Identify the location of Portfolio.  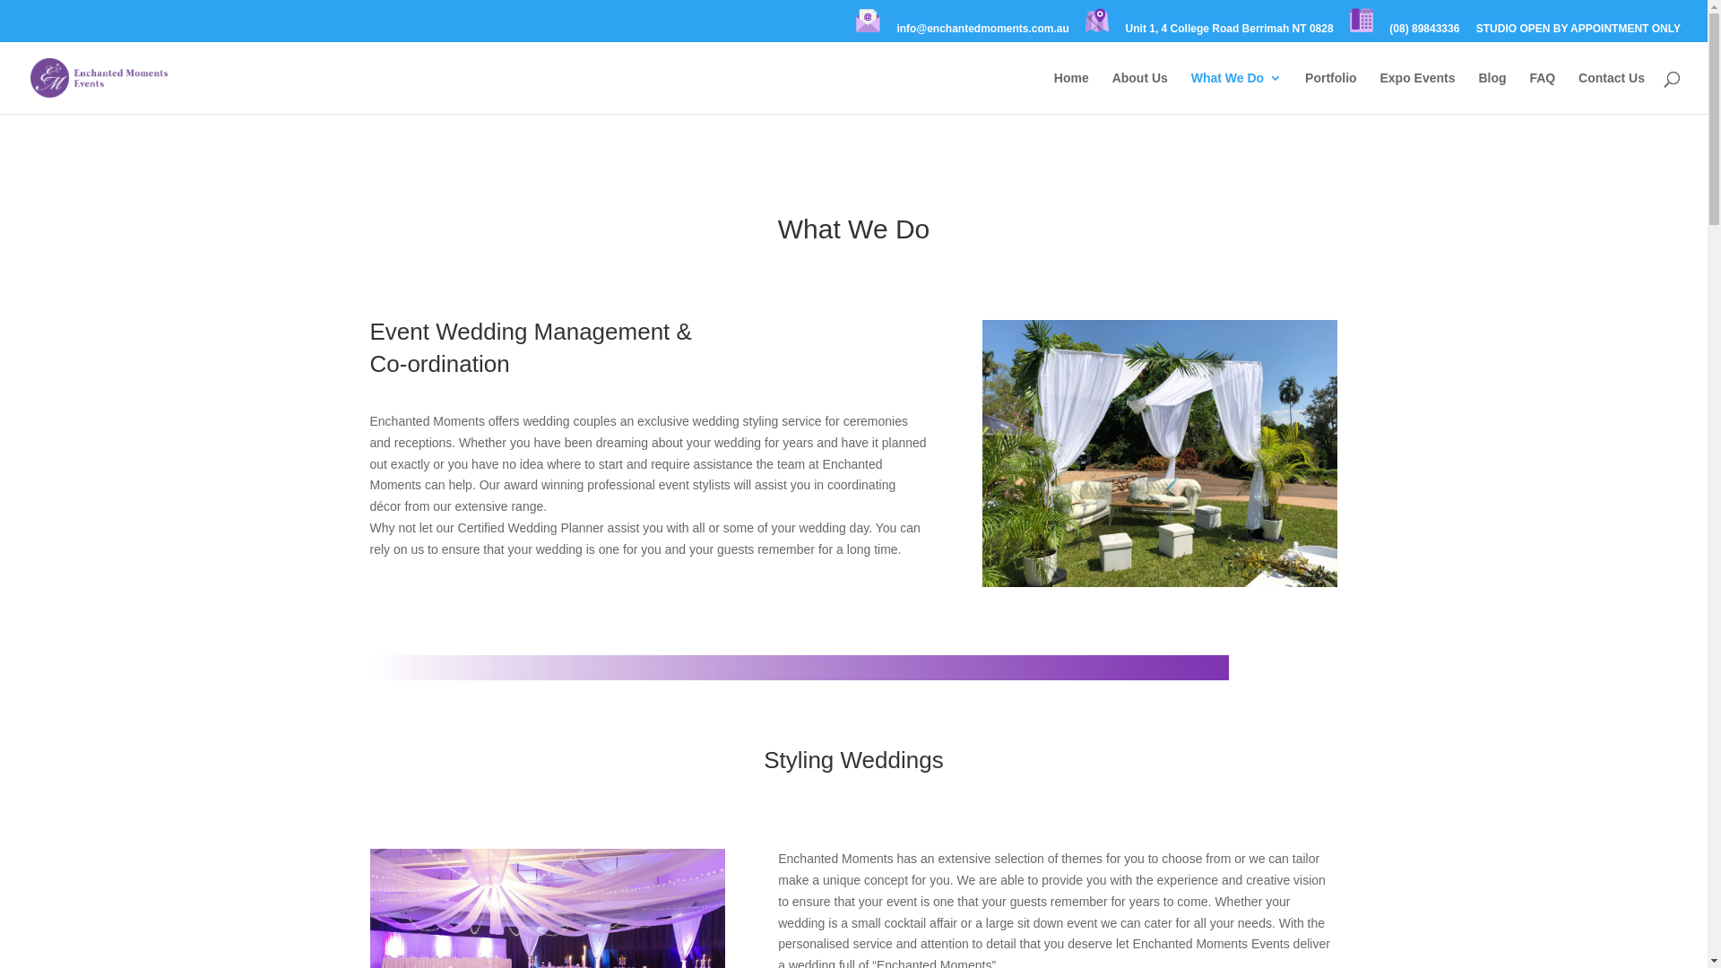
(1331, 93).